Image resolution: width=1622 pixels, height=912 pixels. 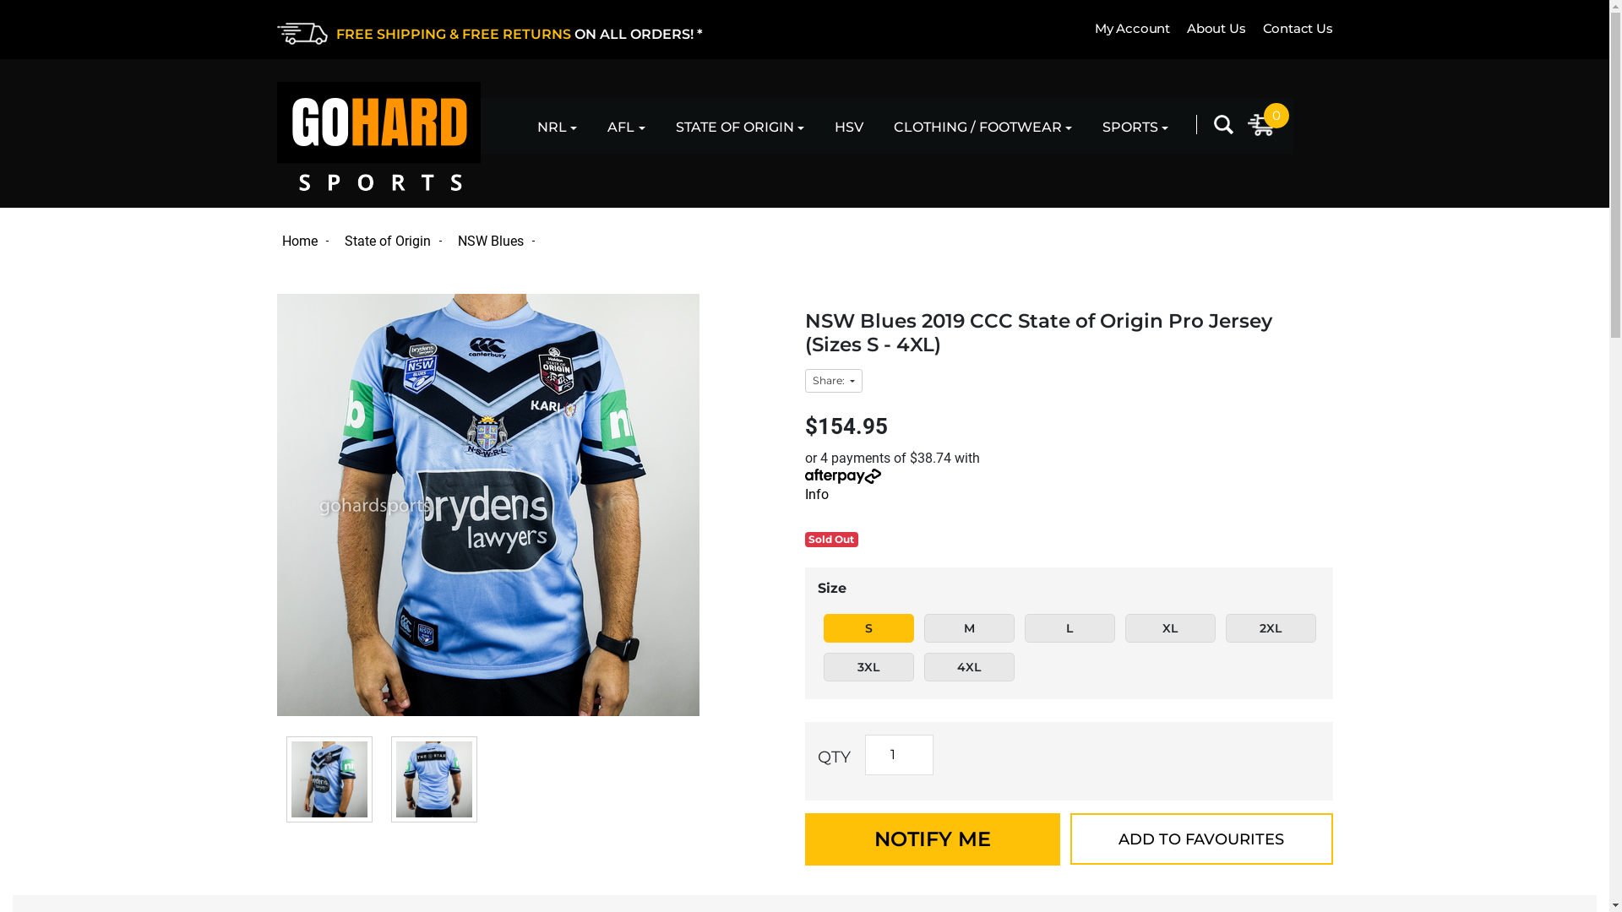 What do you see at coordinates (1135, 127) in the screenshot?
I see `SPORTS` at bounding box center [1135, 127].